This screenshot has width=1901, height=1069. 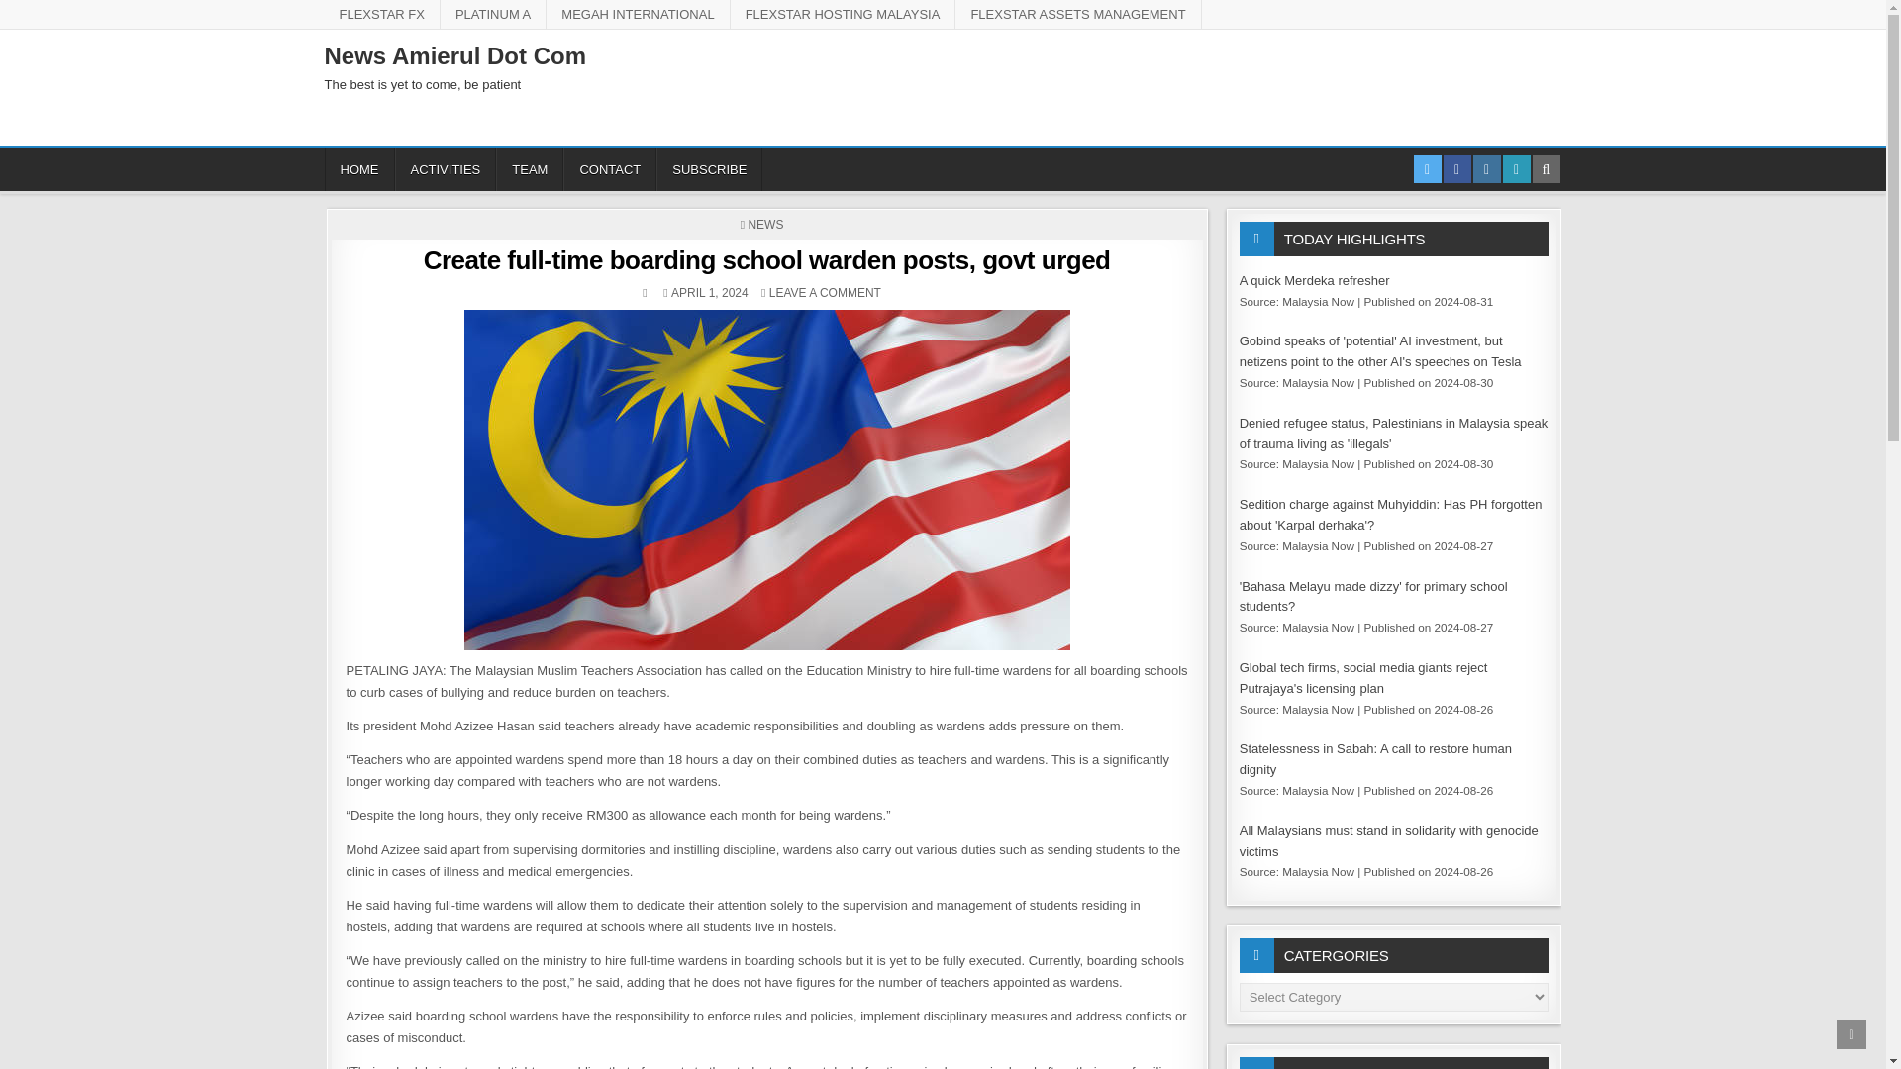 I want to click on FLEXSTAR FX, so click(x=382, y=14).